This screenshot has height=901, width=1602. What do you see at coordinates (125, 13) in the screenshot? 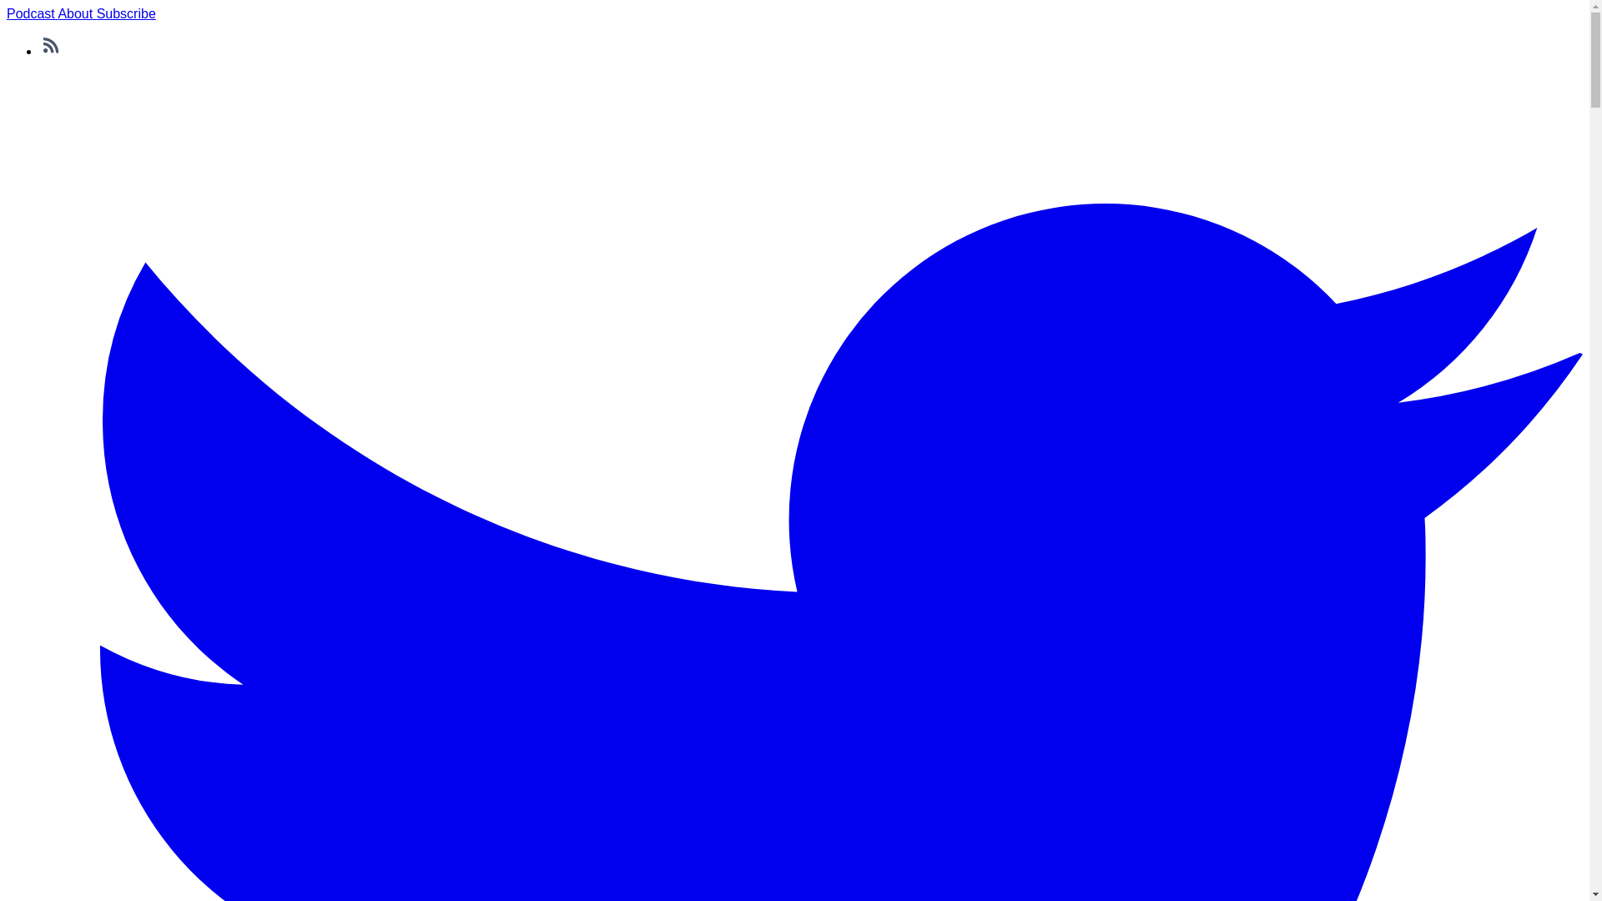
I see `Subscribe` at bounding box center [125, 13].